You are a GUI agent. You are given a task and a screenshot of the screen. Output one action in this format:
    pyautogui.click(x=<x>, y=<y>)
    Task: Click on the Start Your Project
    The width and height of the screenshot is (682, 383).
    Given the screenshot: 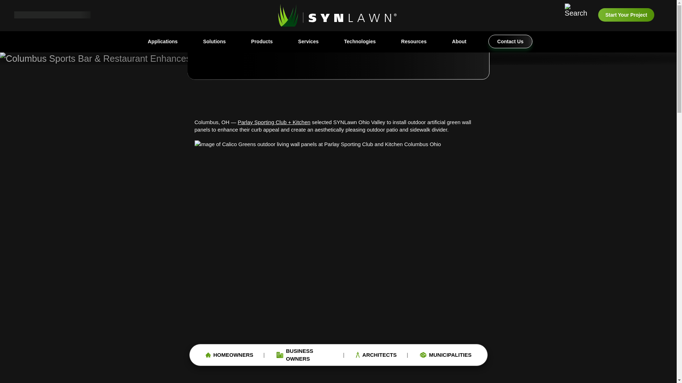 What is the action you would take?
    pyautogui.click(x=626, y=15)
    